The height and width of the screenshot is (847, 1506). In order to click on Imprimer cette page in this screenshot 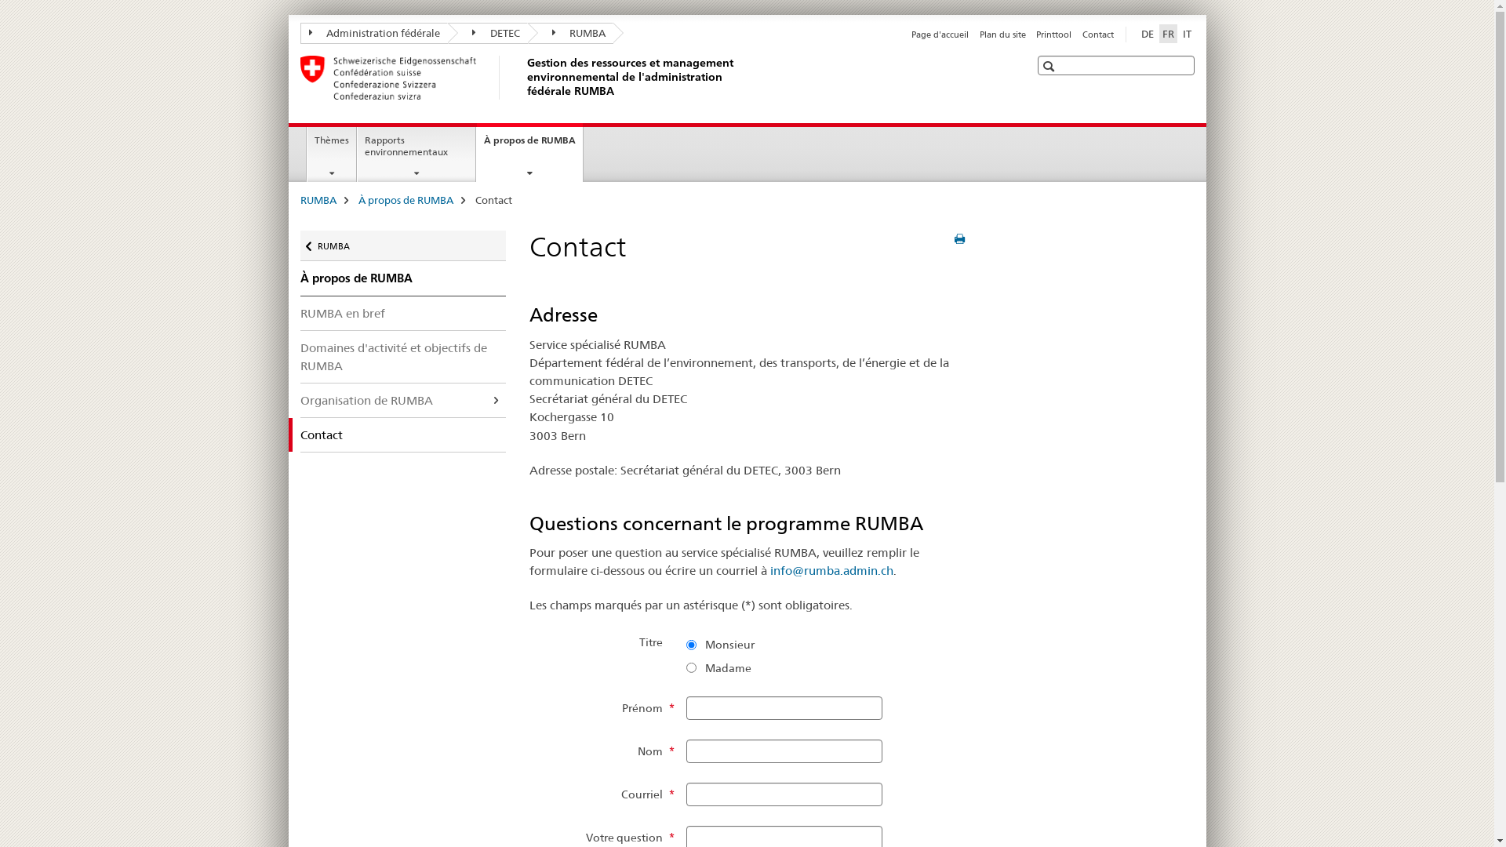, I will do `click(960, 239)`.